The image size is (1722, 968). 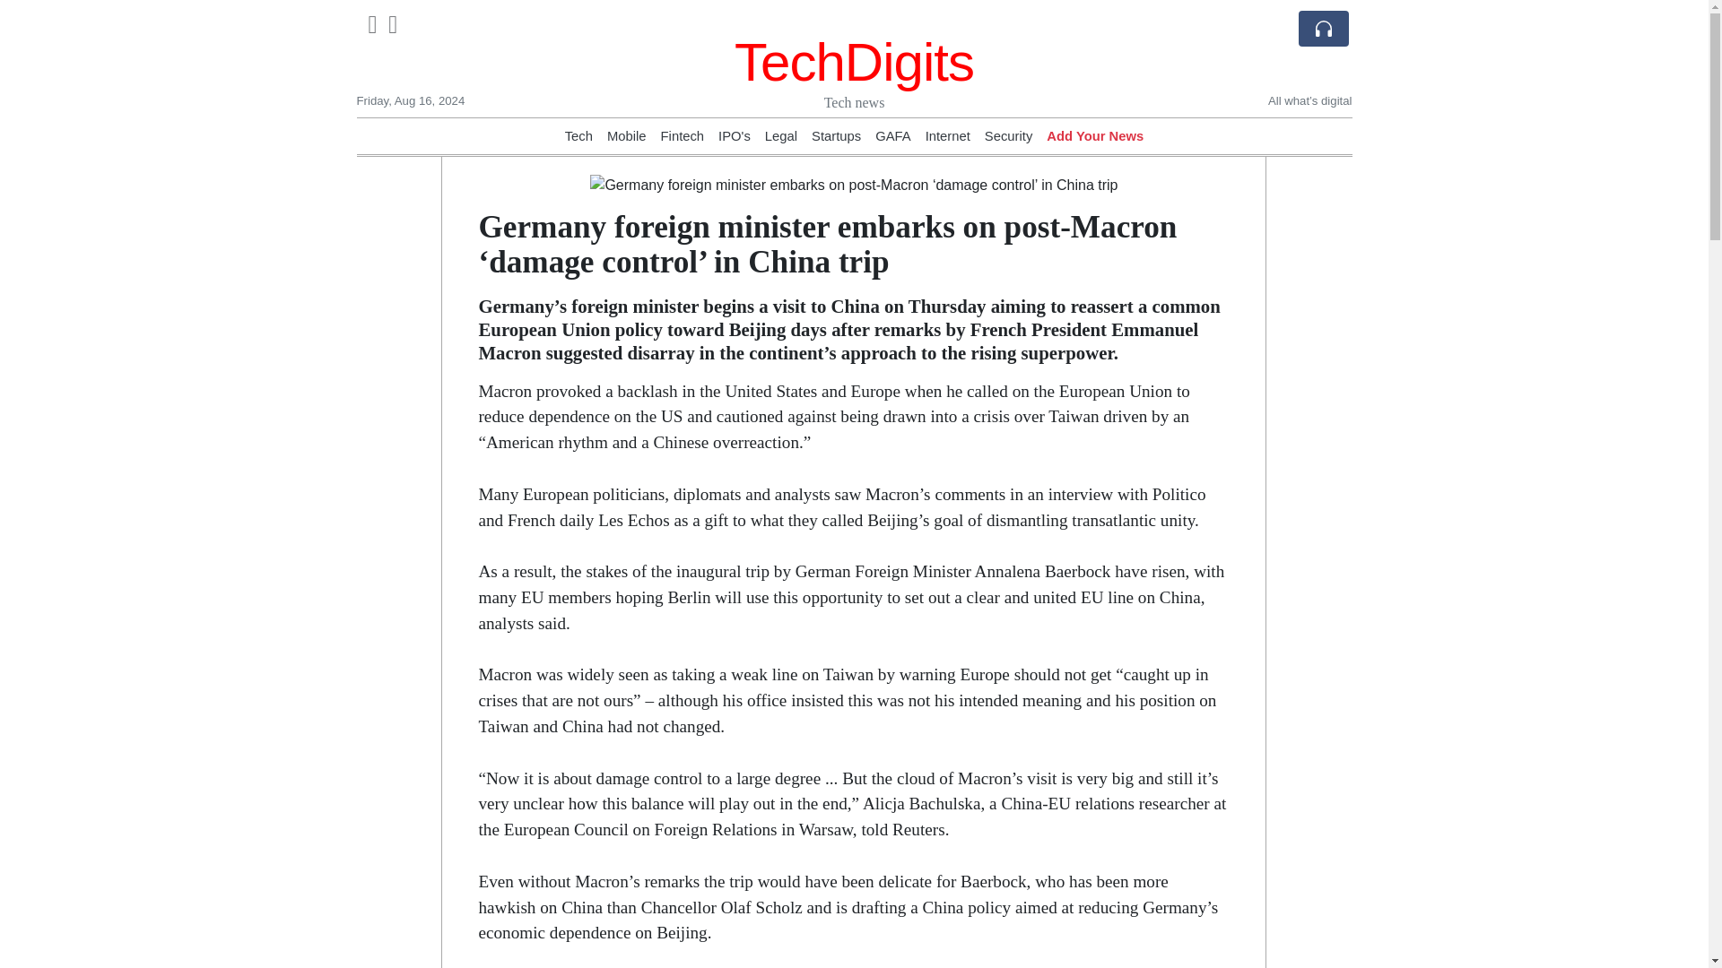 I want to click on Startups, so click(x=836, y=135).